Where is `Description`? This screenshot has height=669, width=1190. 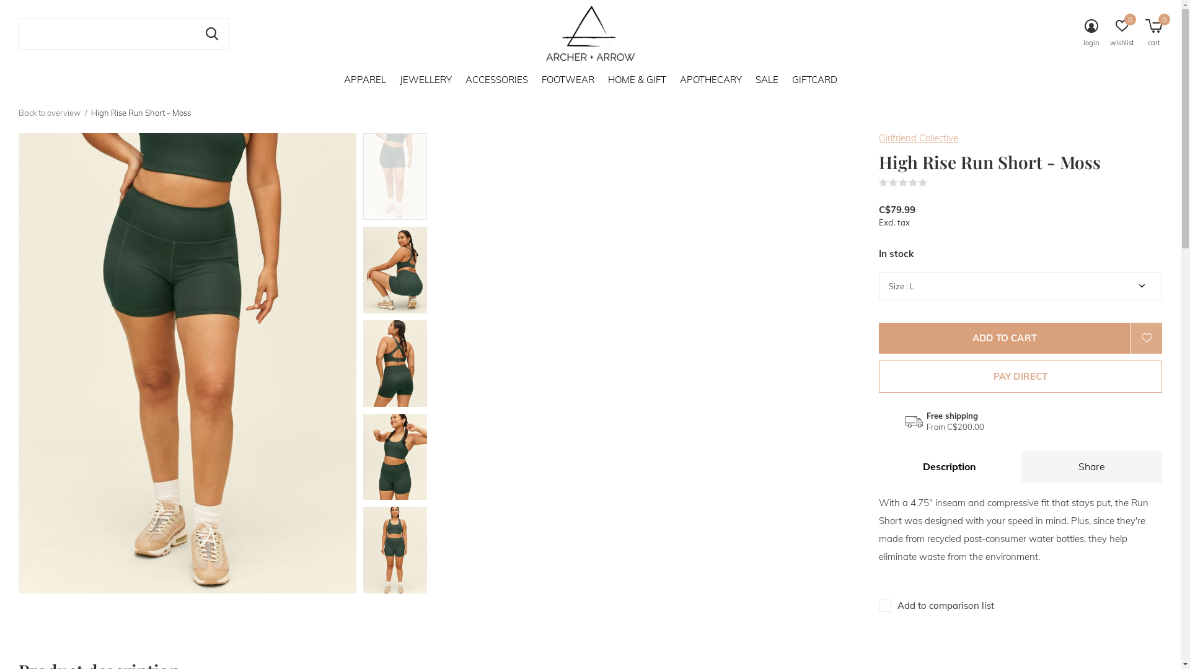
Description is located at coordinates (950, 467).